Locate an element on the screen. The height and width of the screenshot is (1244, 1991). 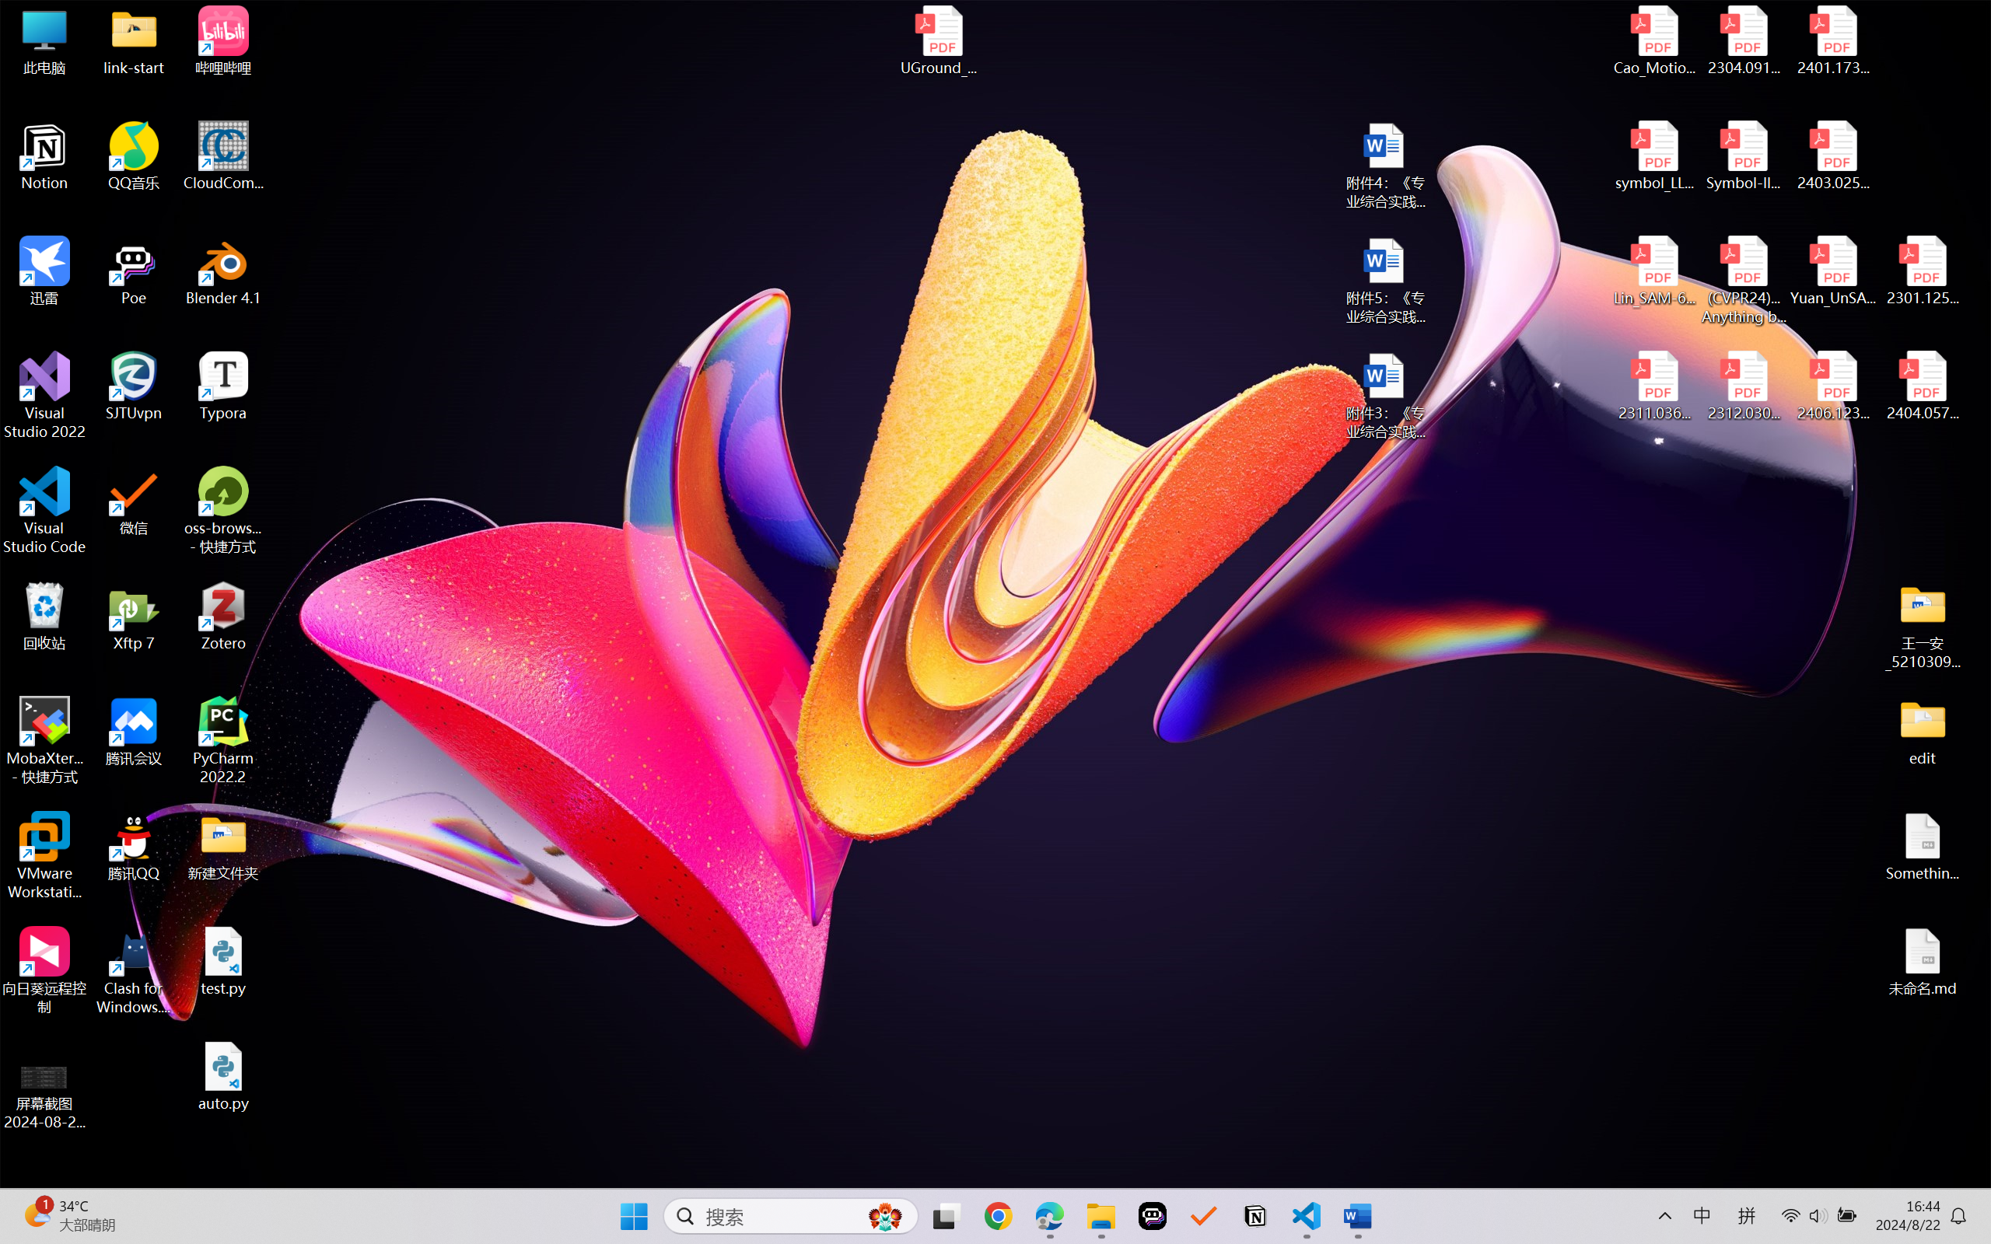
SJTUvpn is located at coordinates (134, 386).